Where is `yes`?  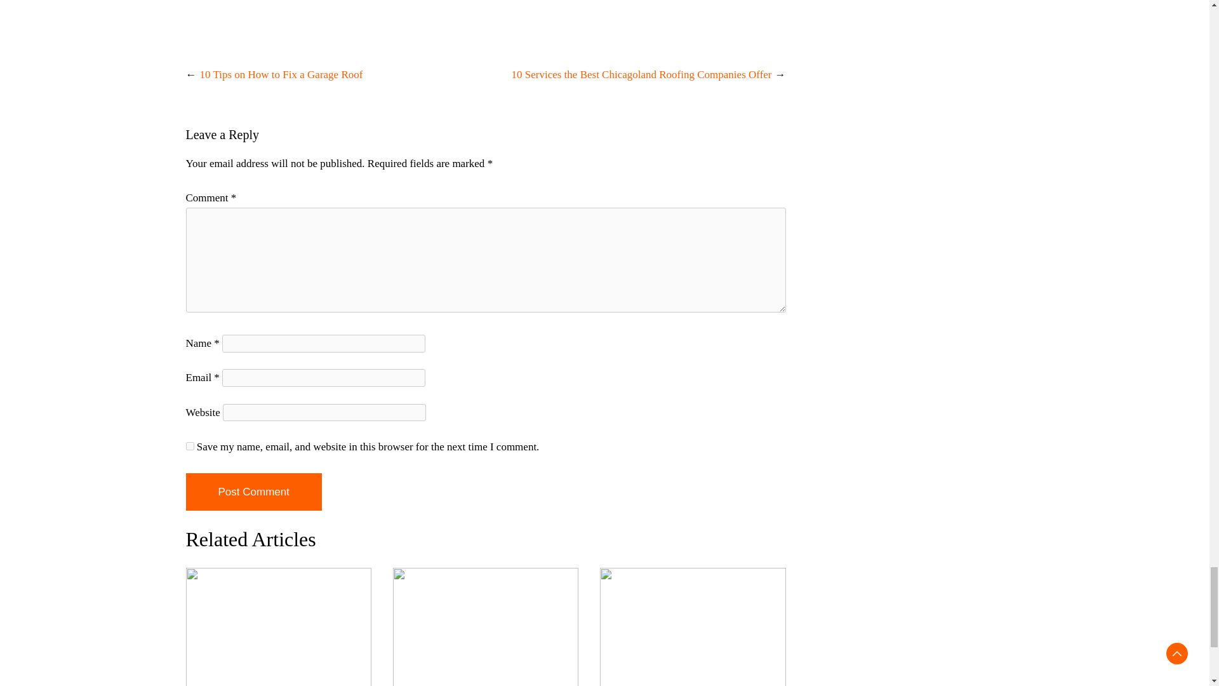
yes is located at coordinates (189, 446).